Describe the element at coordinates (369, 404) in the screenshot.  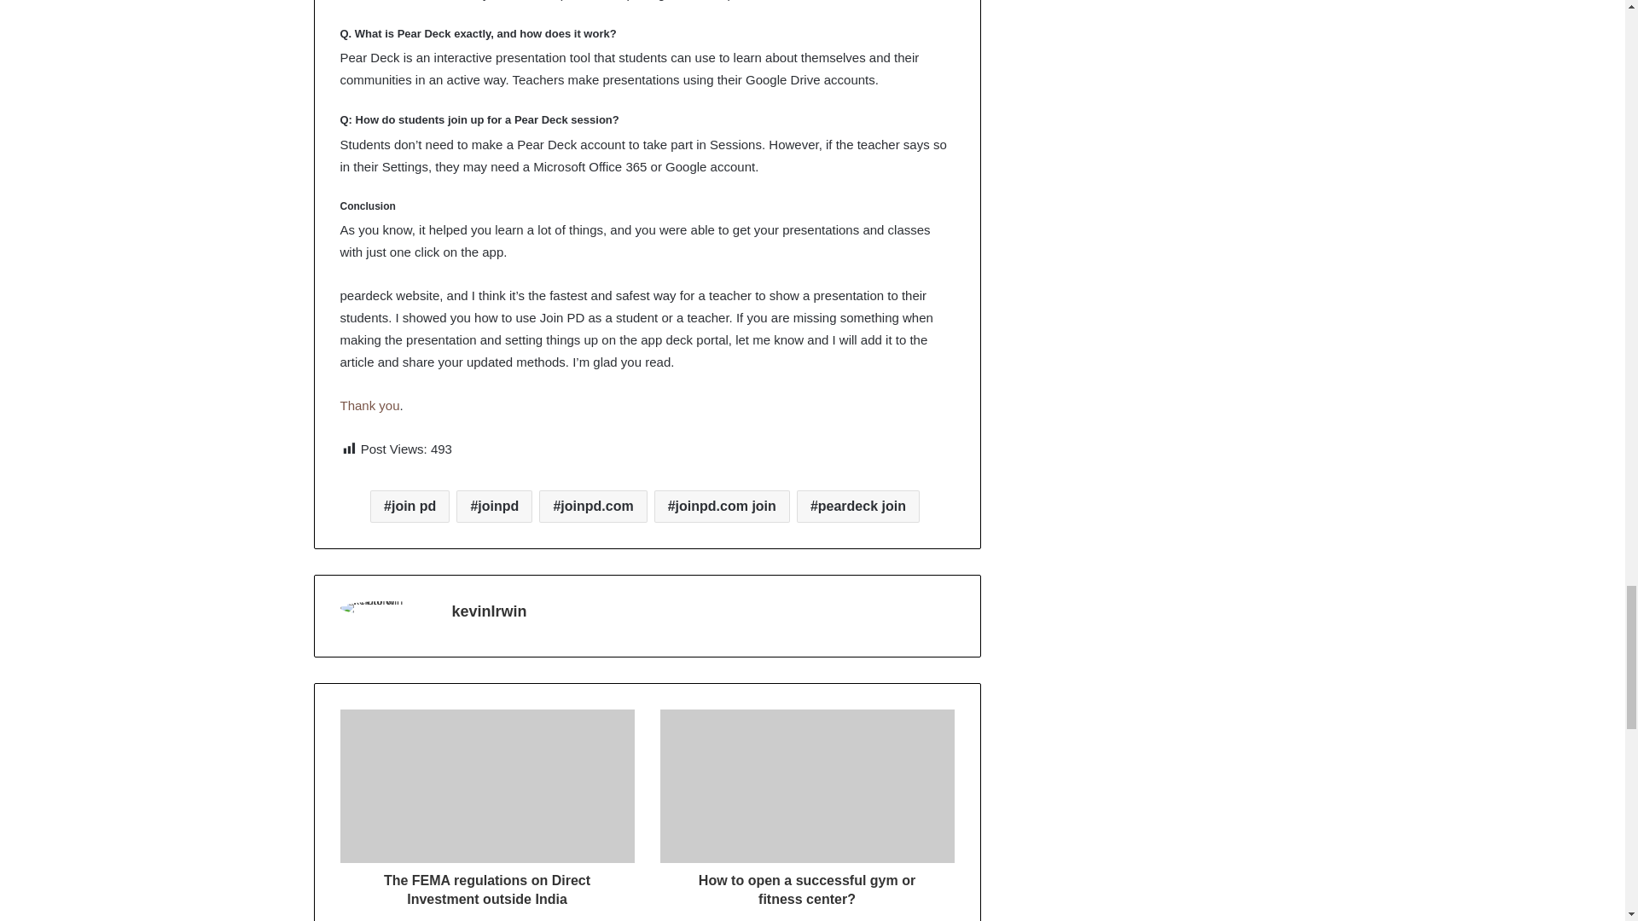
I see `Thank you` at that location.